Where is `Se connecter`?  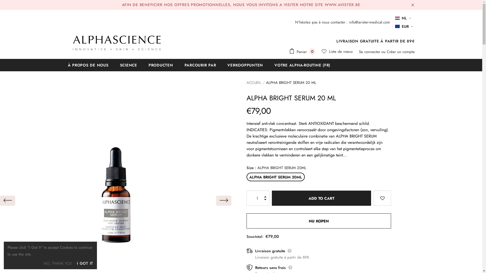 Se connecter is located at coordinates (370, 52).